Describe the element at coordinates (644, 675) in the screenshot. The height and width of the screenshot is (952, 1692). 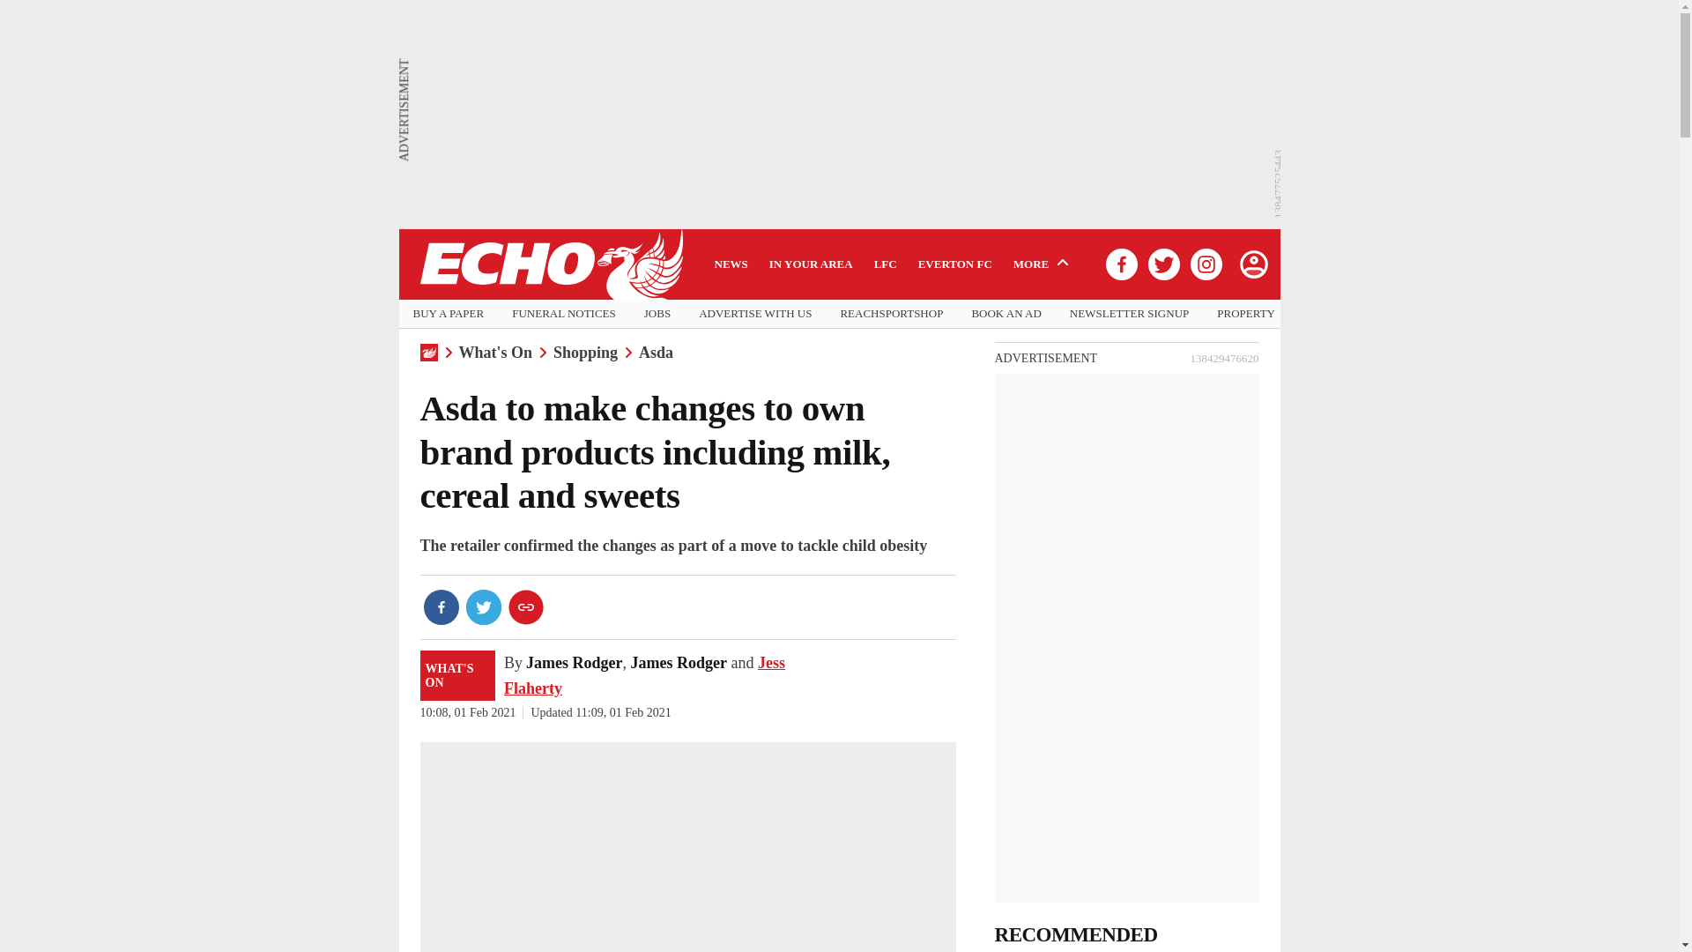
I see `Jess Flaherty` at that location.